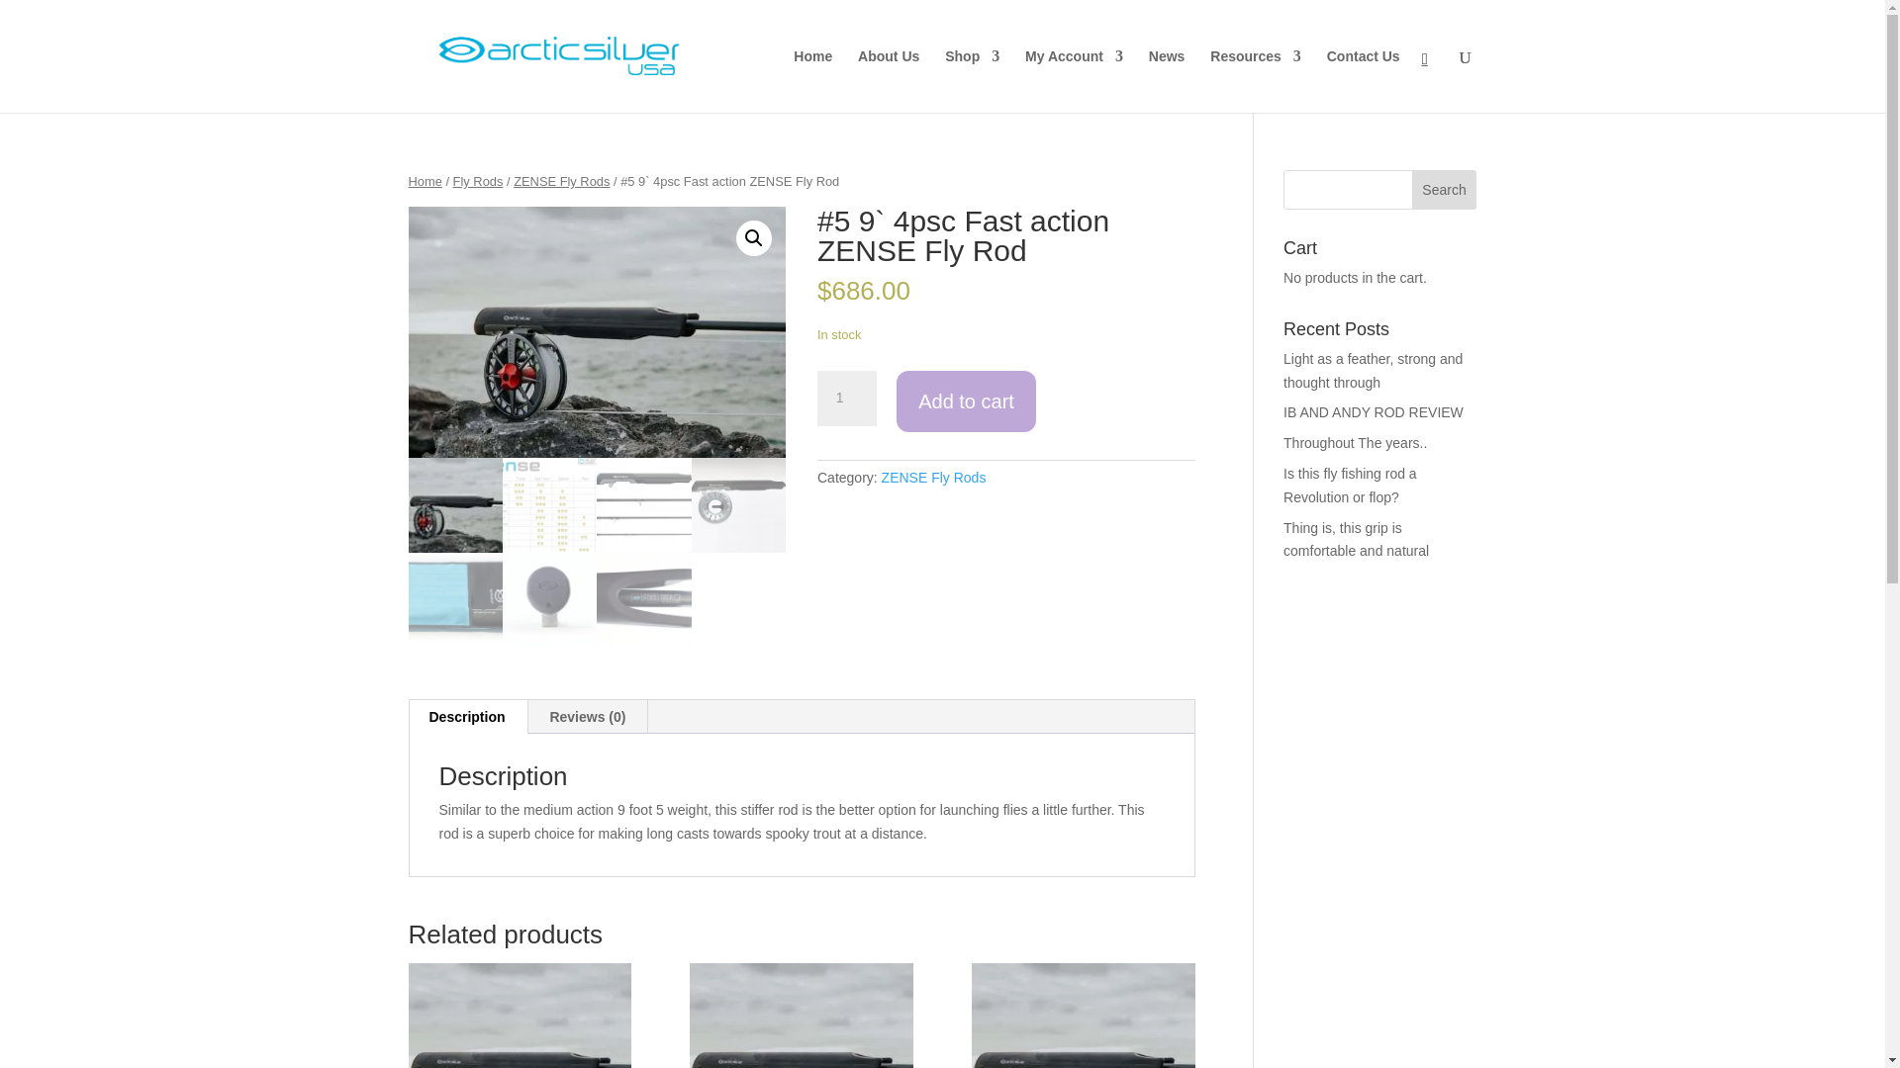 The height and width of the screenshot is (1068, 1900). What do you see at coordinates (597, 332) in the screenshot?
I see `ArcticSilver USA Fly Fishing rod and line` at bounding box center [597, 332].